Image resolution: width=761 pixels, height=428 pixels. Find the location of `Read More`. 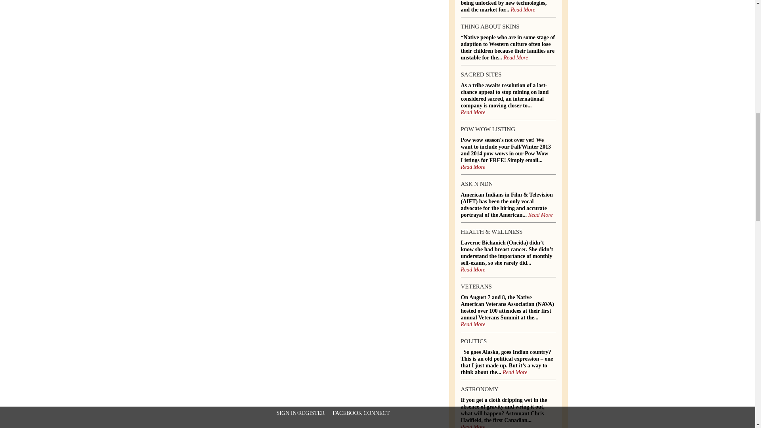

Read More is located at coordinates (472, 167).